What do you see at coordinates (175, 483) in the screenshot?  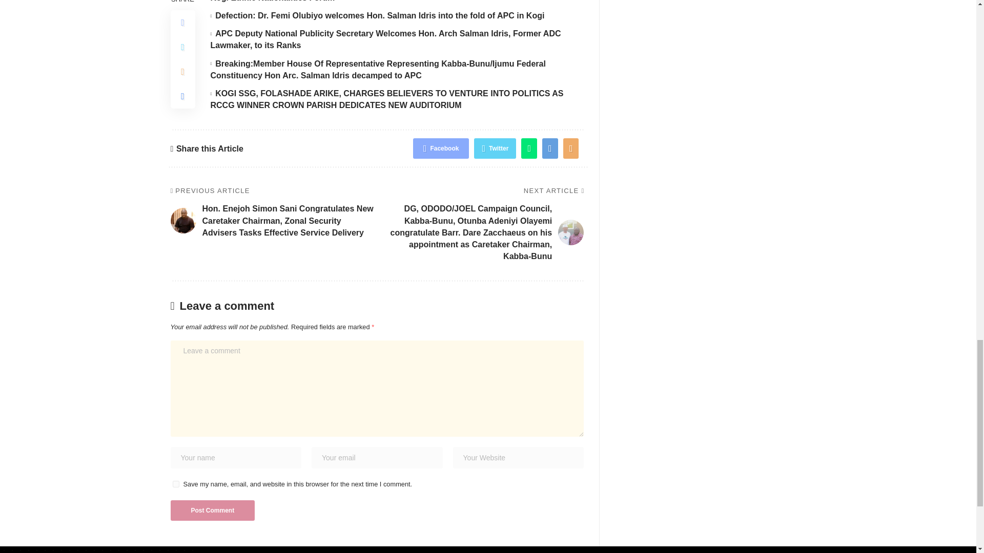 I see `yes` at bounding box center [175, 483].